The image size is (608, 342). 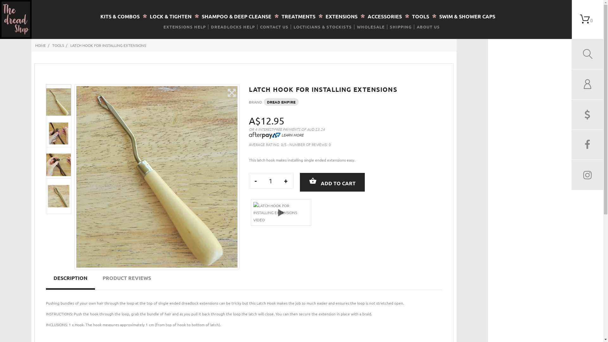 What do you see at coordinates (16, 20) in the screenshot?
I see `The Dread Shop` at bounding box center [16, 20].